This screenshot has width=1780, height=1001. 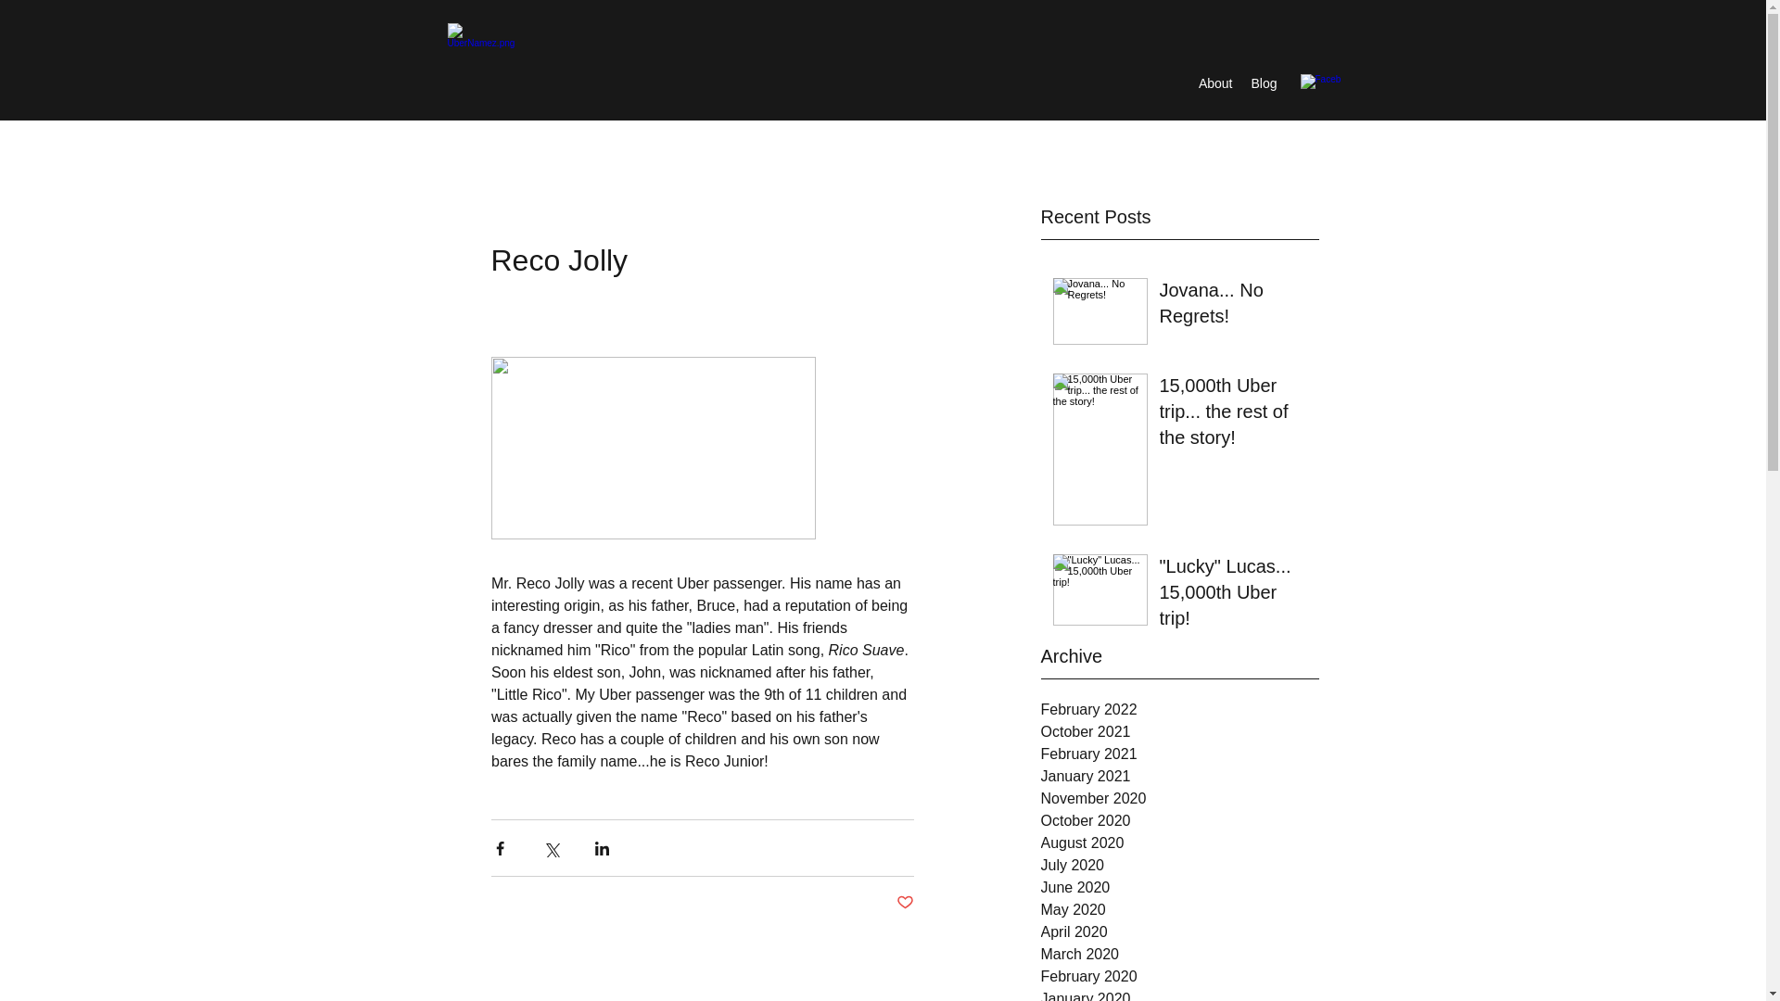 I want to click on April 2020, so click(x=1179, y=932).